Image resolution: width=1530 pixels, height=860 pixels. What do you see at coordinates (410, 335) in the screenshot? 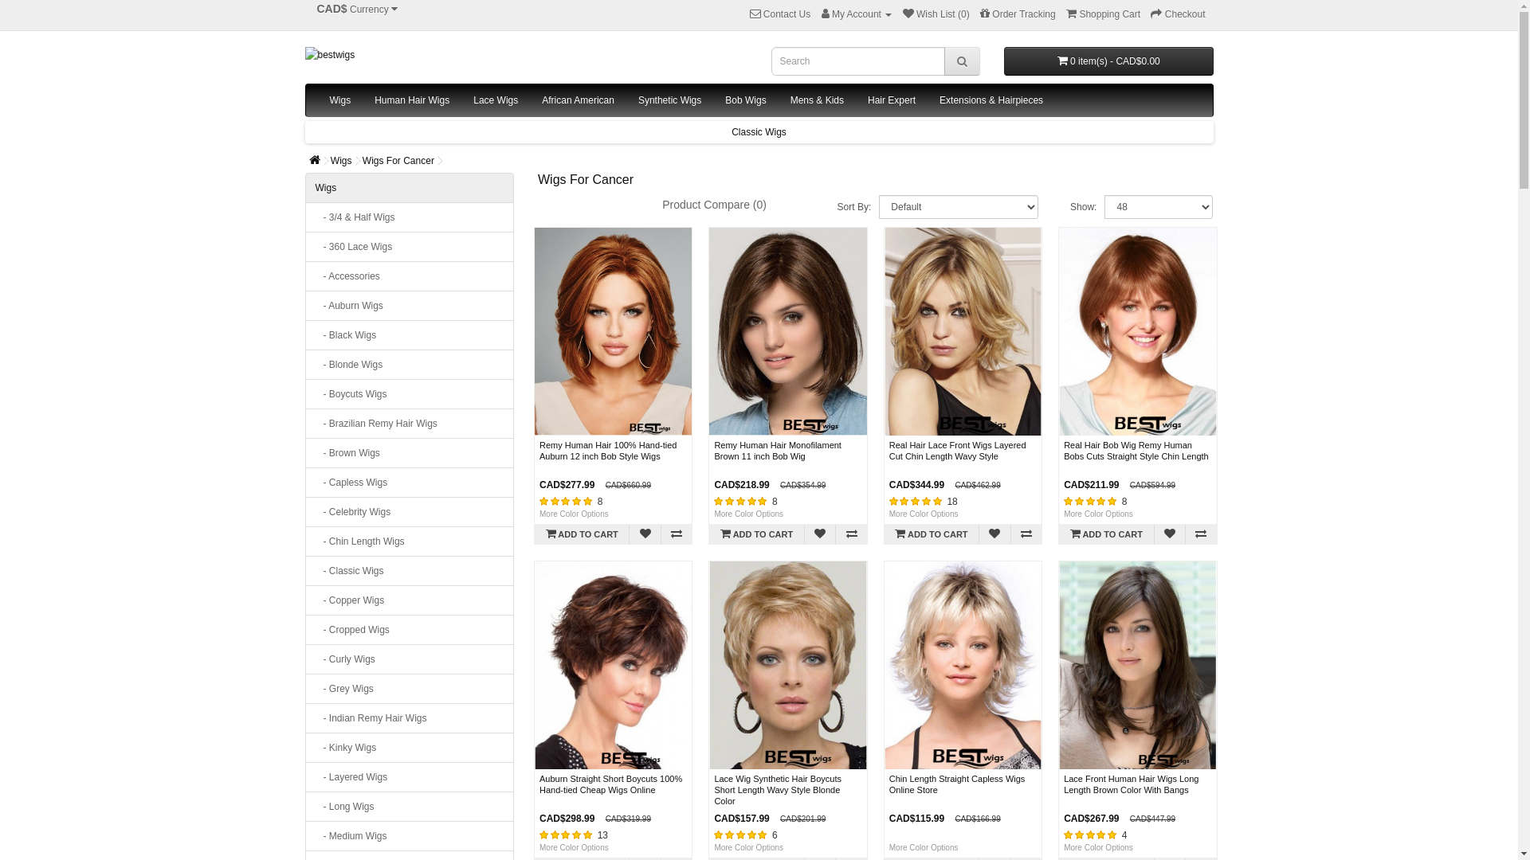
I see `   - Black Wigs` at bounding box center [410, 335].